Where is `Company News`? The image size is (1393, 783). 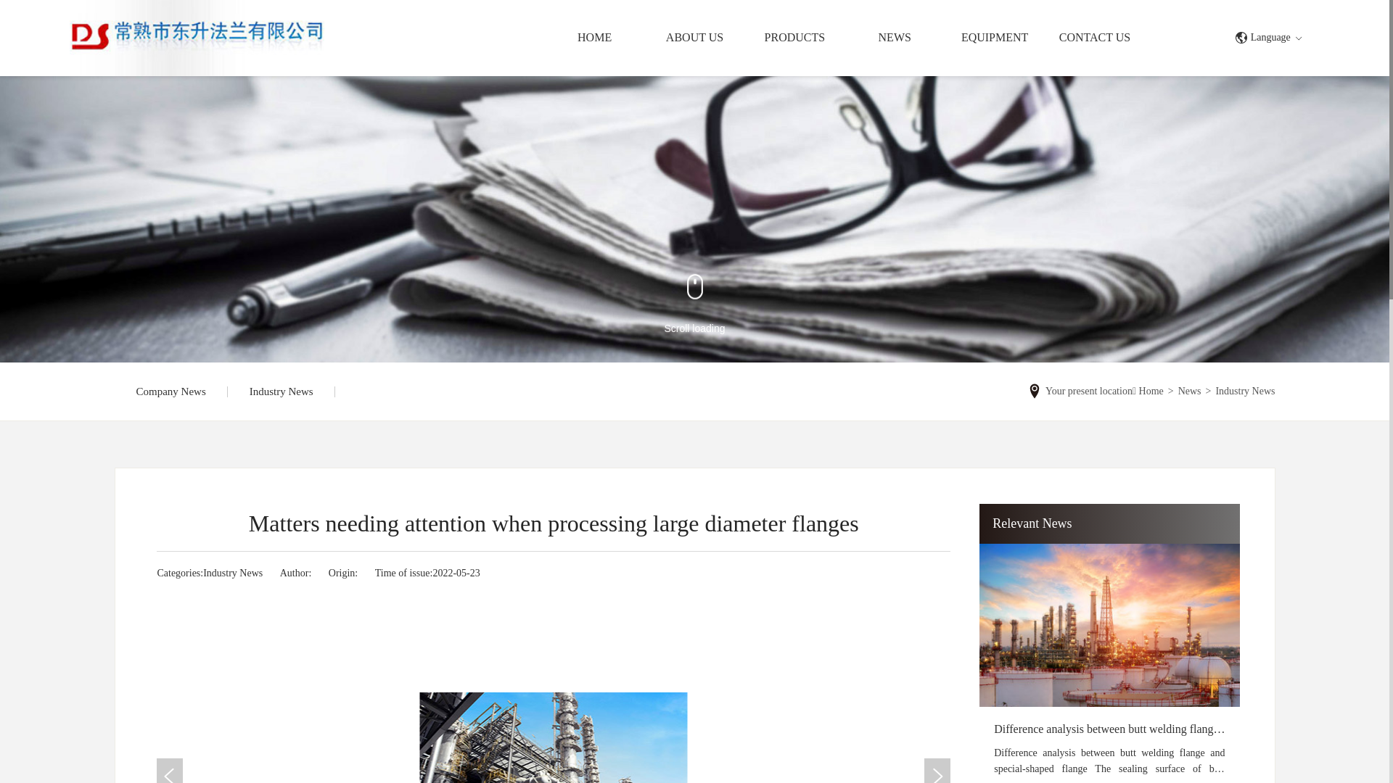
Company News is located at coordinates (171, 391).